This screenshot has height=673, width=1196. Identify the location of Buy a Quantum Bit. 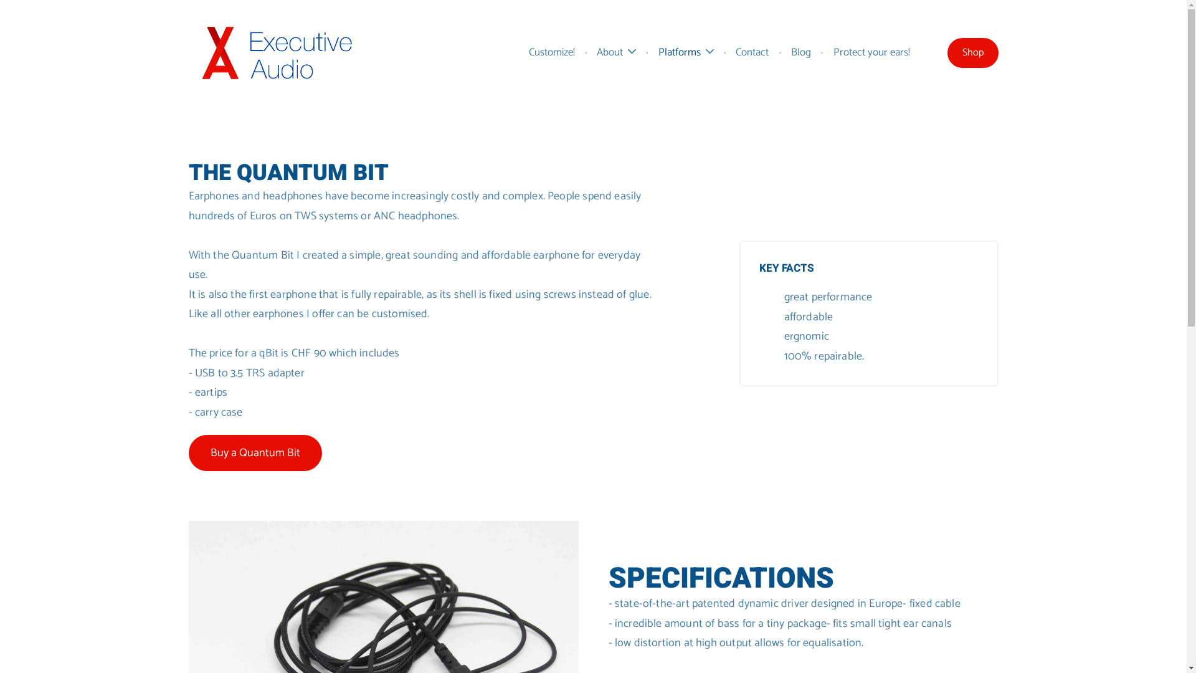
(255, 453).